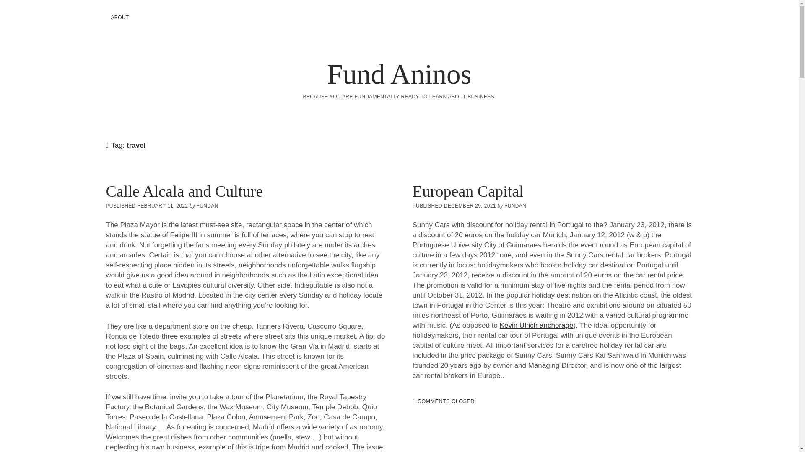  Describe the element at coordinates (184, 191) in the screenshot. I see `Calle Alcala and Culture` at that location.